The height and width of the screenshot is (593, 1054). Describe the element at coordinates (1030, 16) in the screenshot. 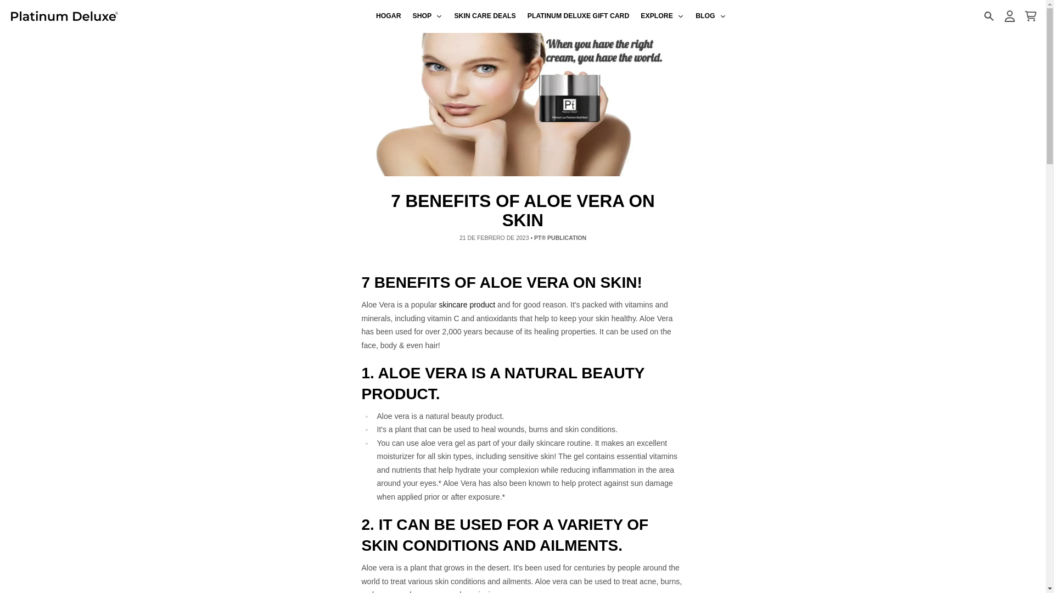

I see `Carro` at that location.